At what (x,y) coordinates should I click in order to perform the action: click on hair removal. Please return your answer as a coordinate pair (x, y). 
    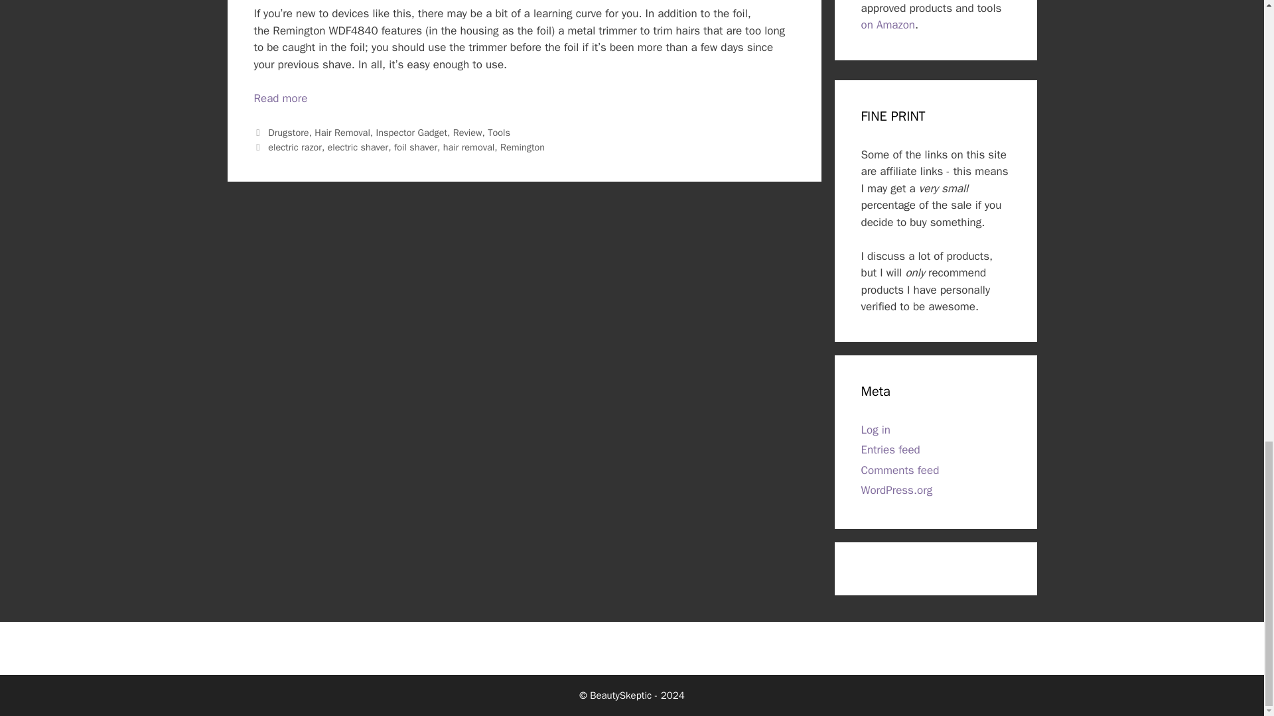
    Looking at the image, I should click on (469, 147).